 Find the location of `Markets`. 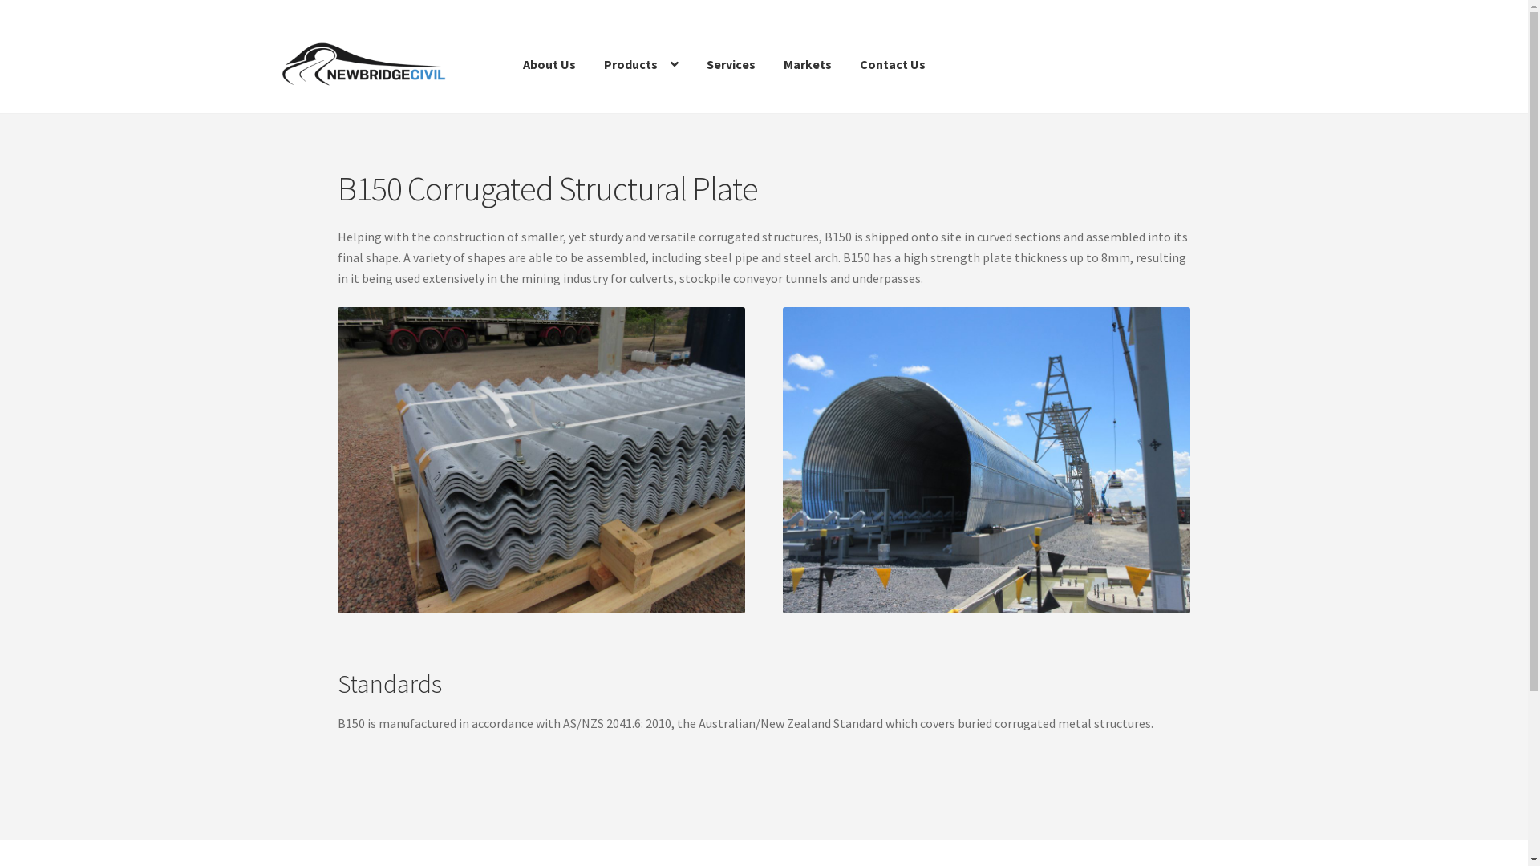

Markets is located at coordinates (808, 65).